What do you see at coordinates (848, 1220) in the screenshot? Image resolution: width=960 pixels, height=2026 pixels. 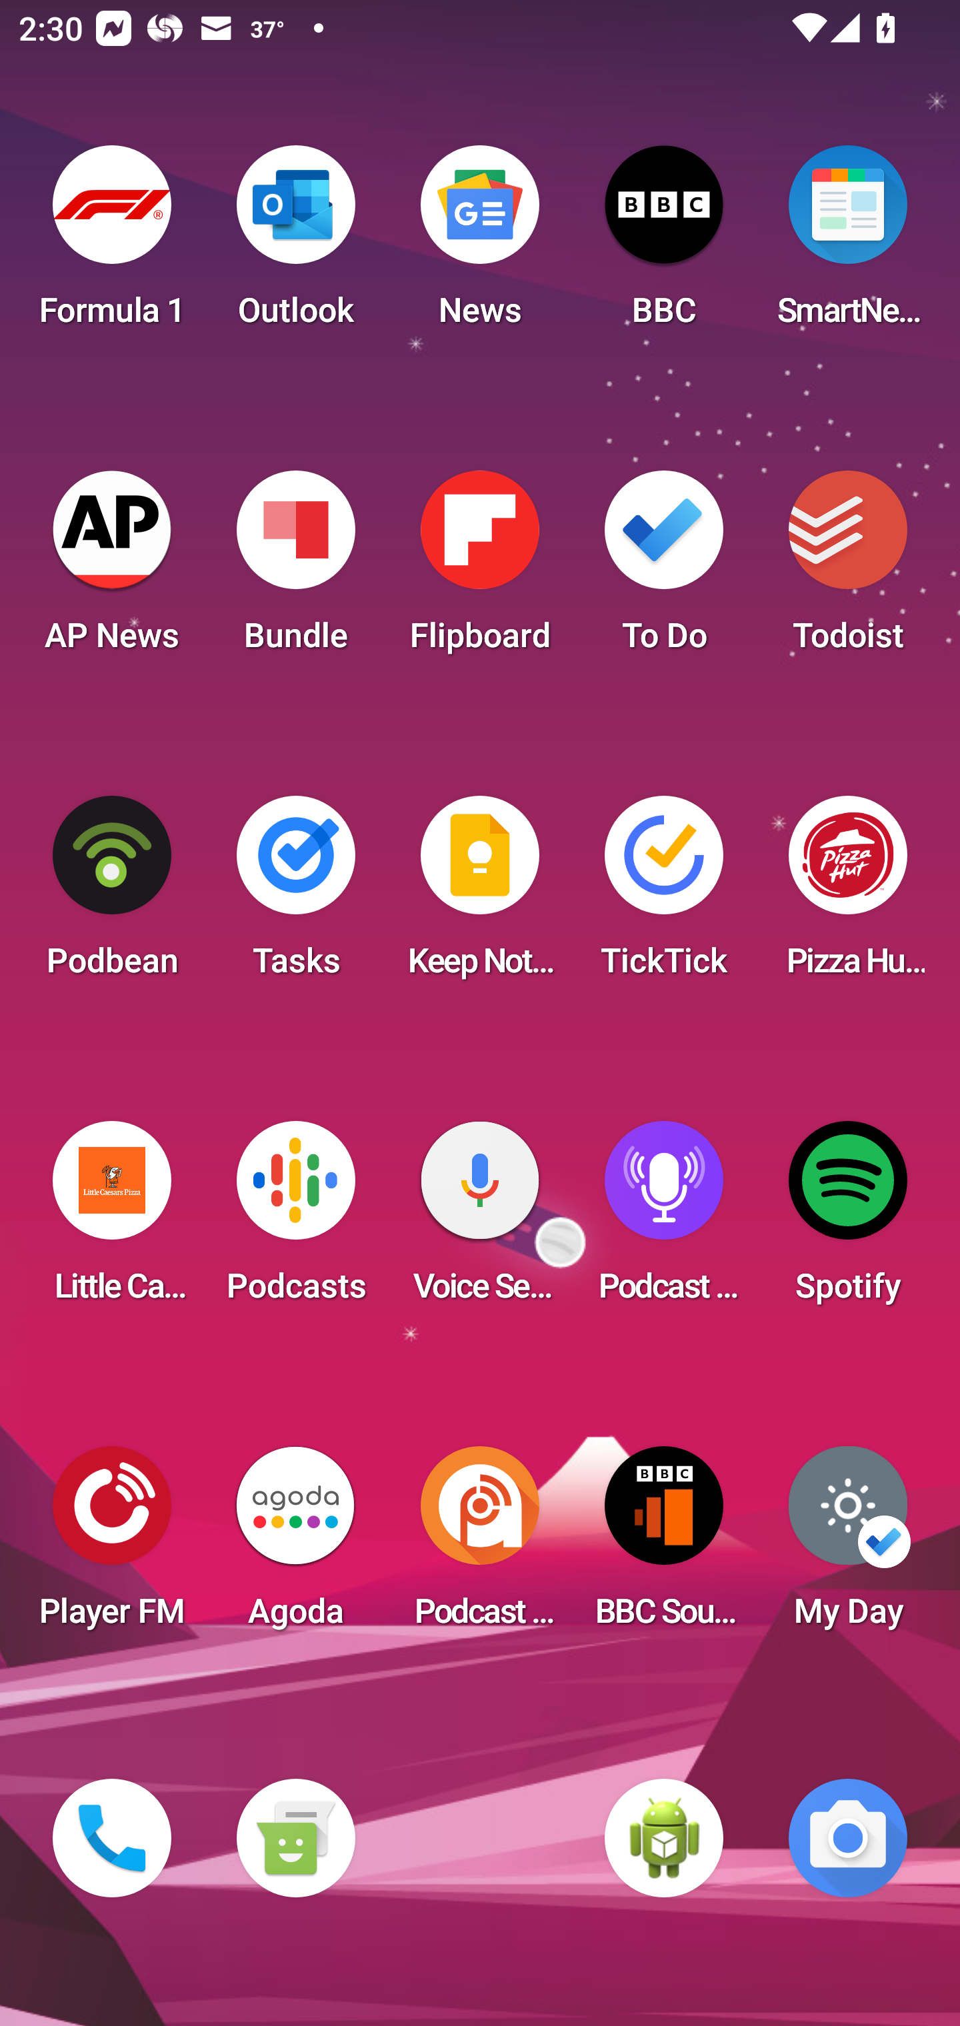 I see `Spotify` at bounding box center [848, 1220].